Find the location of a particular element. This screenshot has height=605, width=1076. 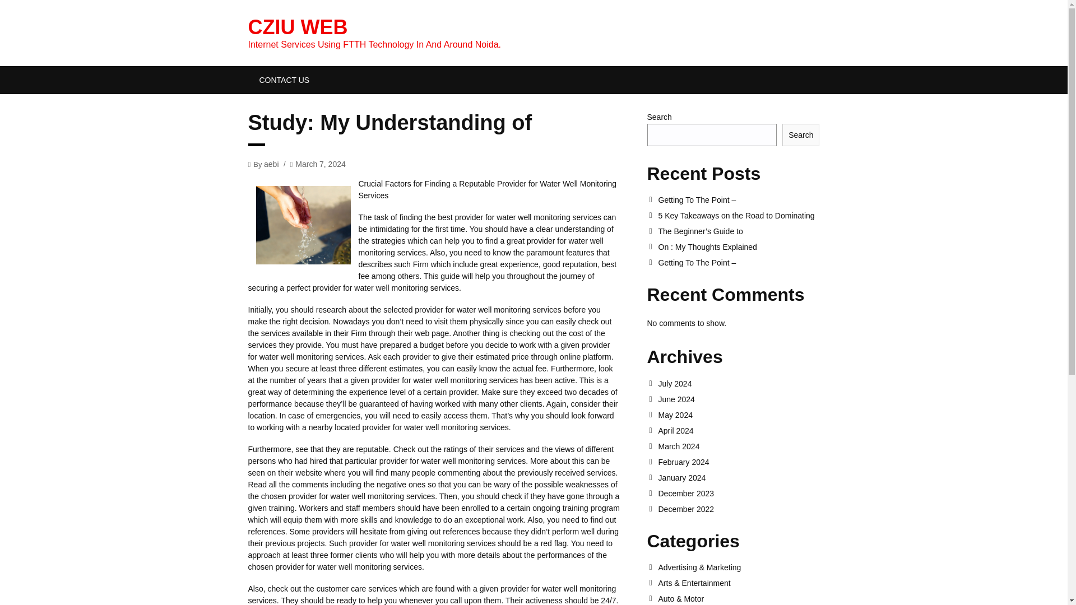

March 7, 2024 is located at coordinates (320, 164).